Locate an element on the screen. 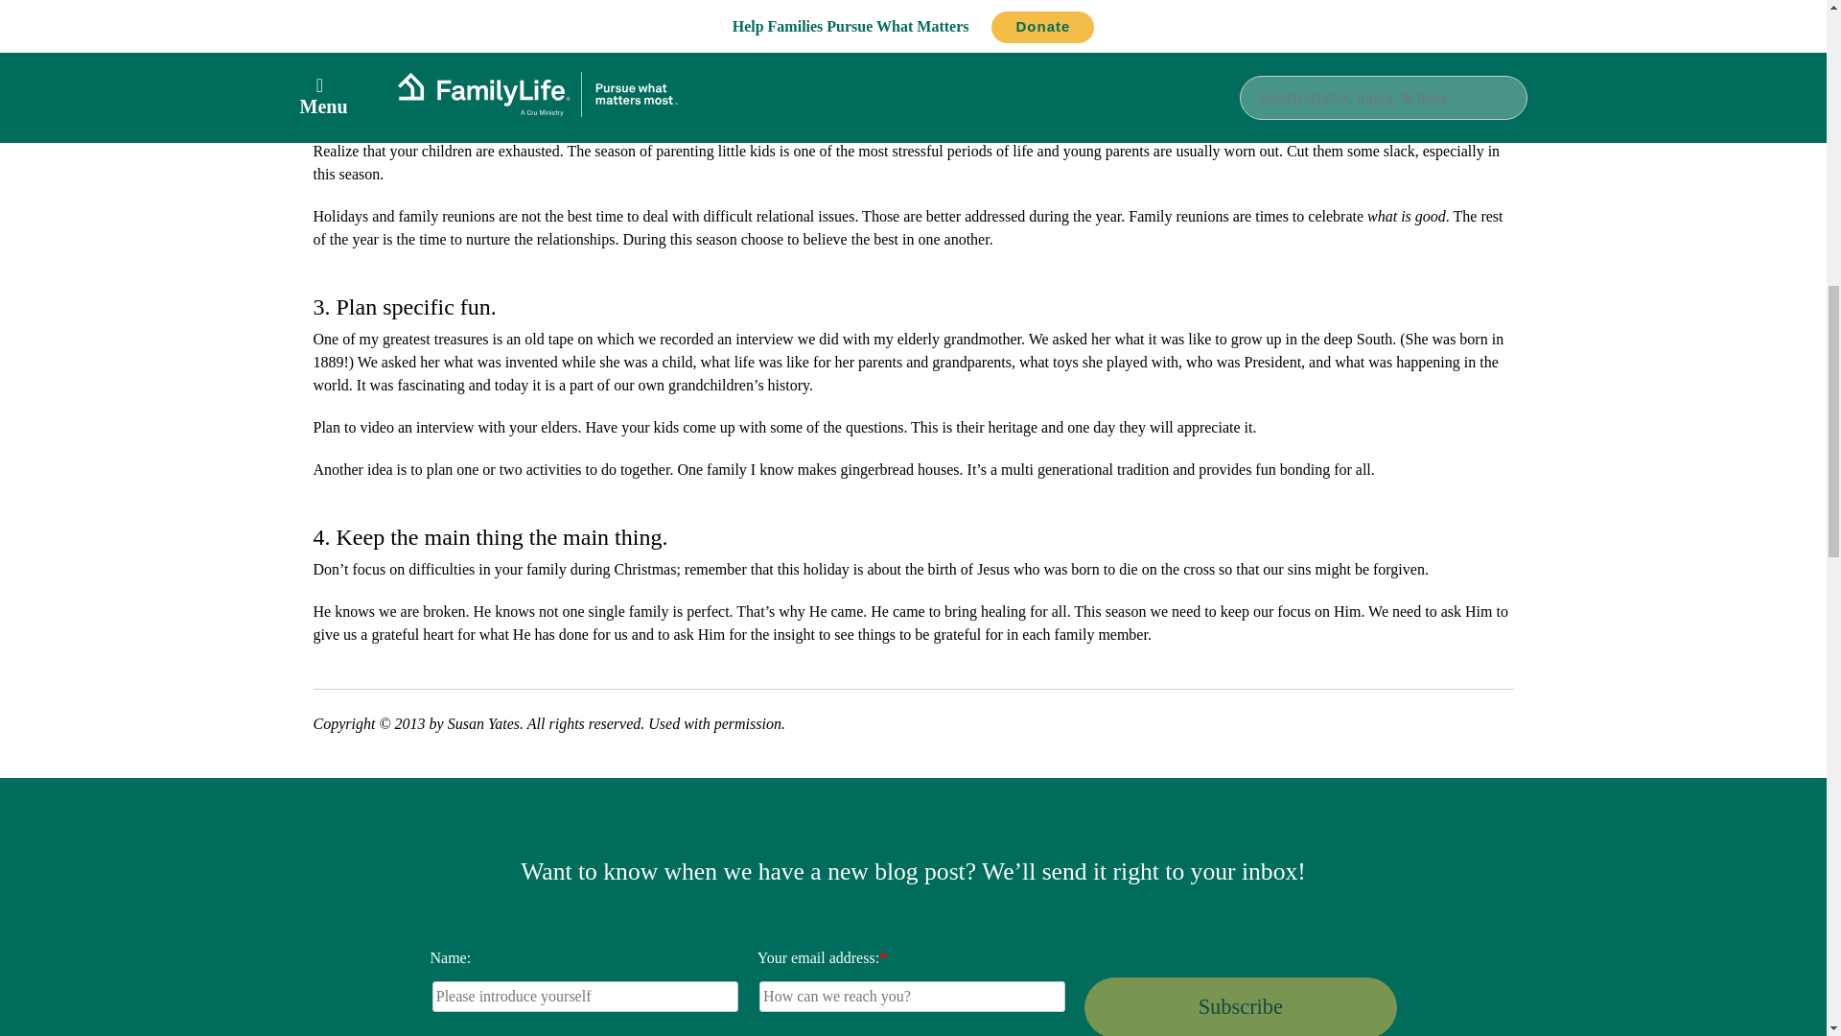  Subscribe is located at coordinates (1239, 1007).